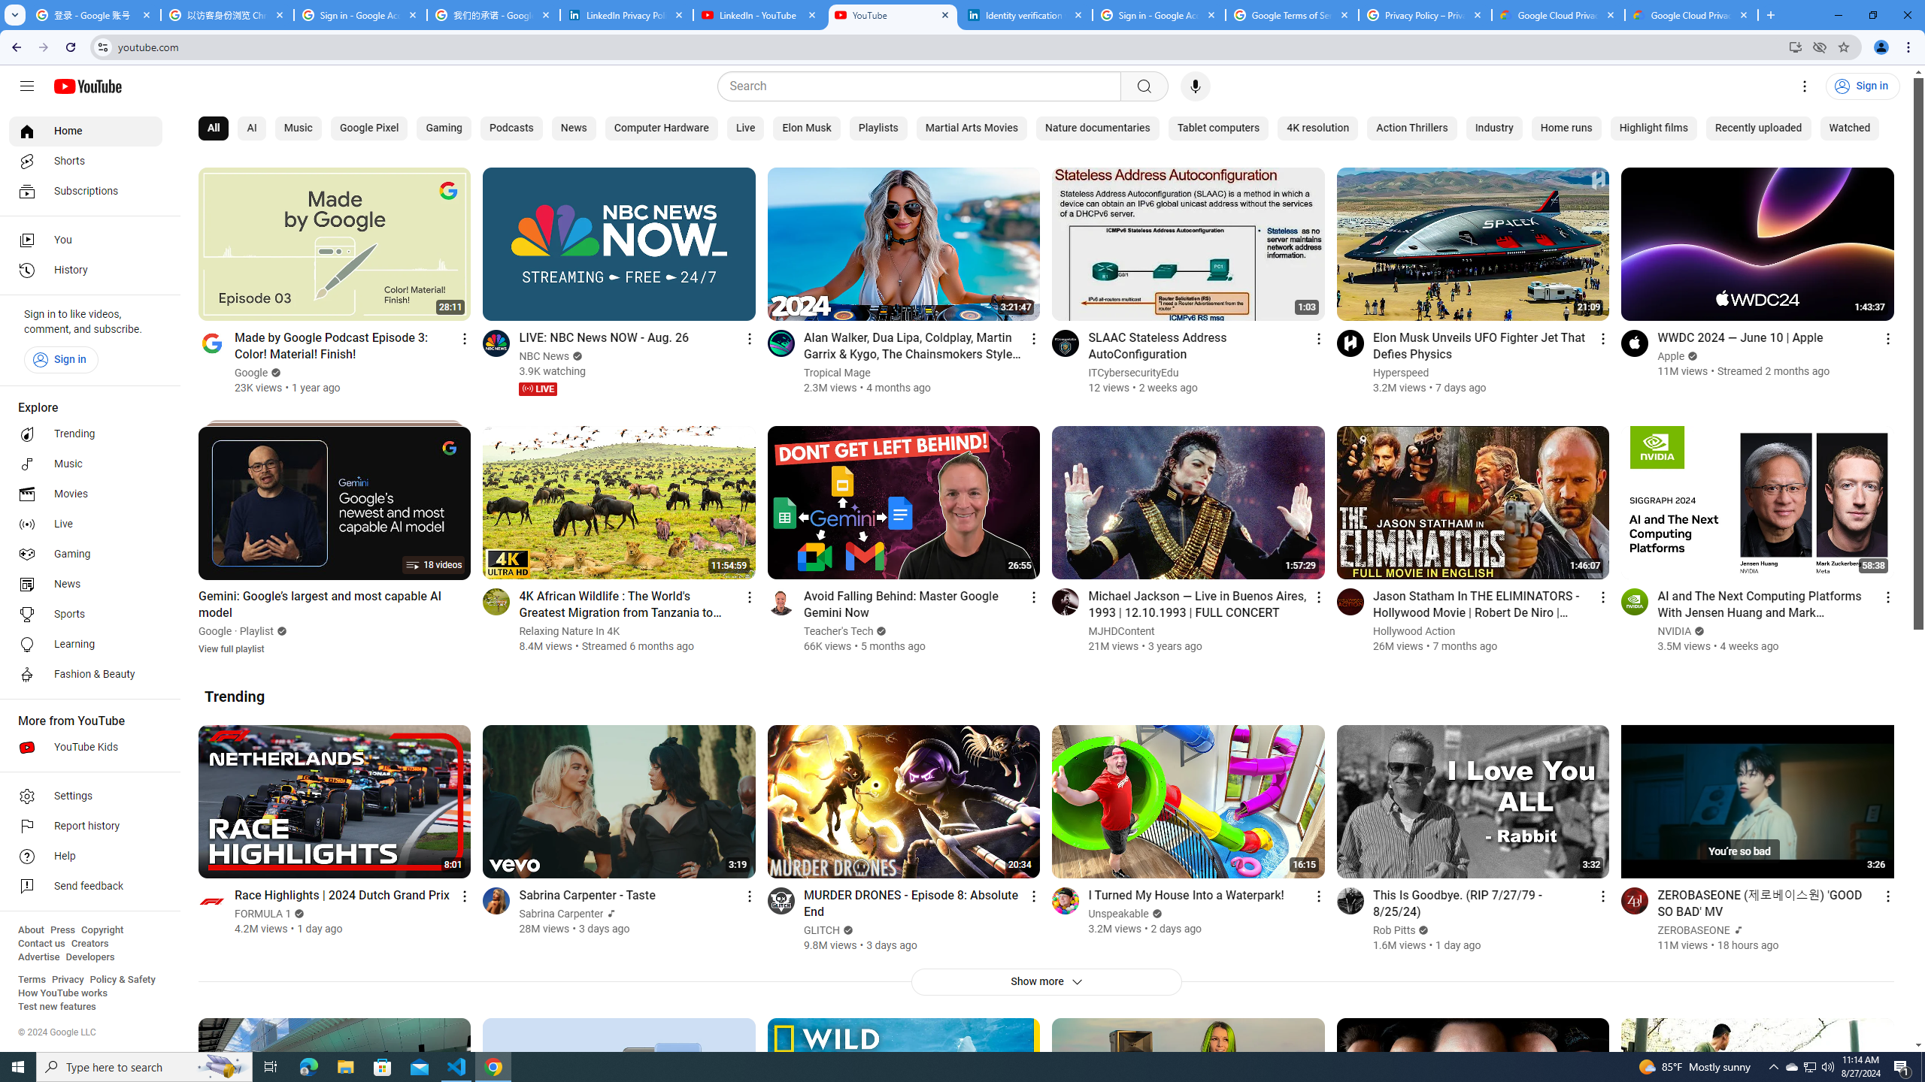  I want to click on YouTube Kids, so click(86, 747).